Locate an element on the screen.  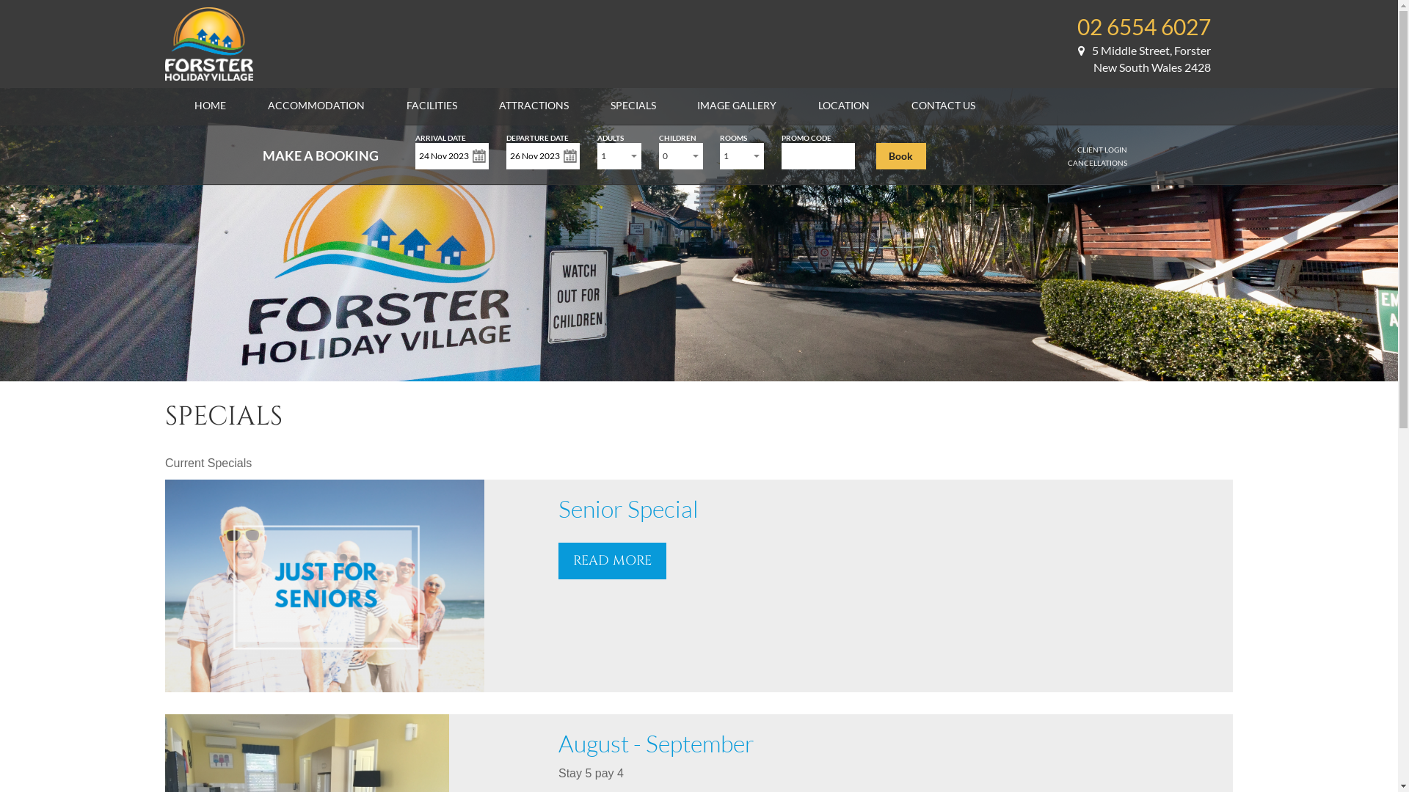
ACCOMMODATION is located at coordinates (316, 106).